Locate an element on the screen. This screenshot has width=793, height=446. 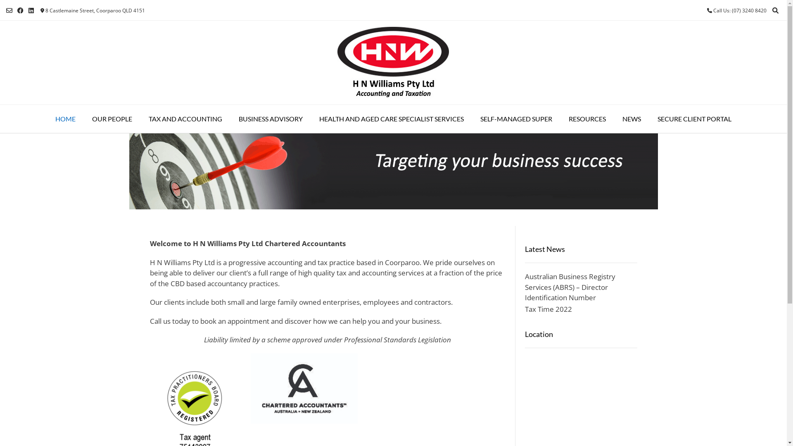
Send Us an Email is located at coordinates (9, 10).